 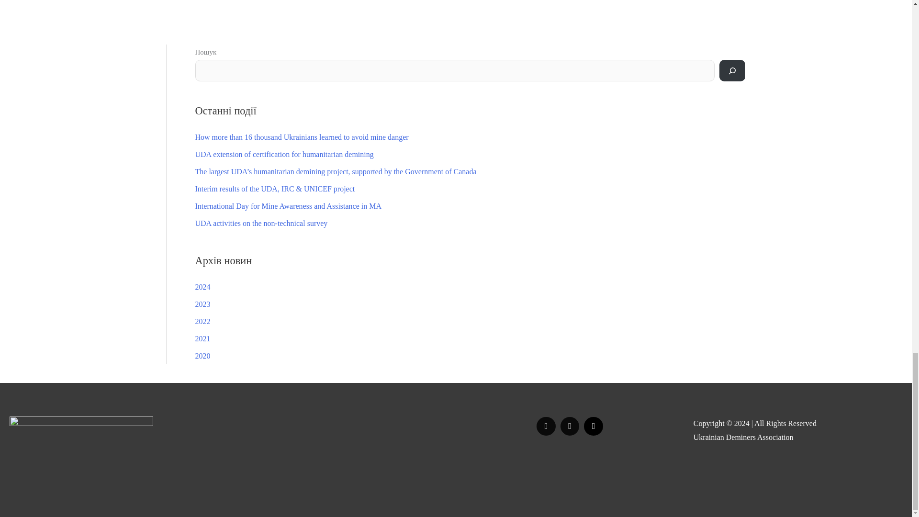 What do you see at coordinates (546, 426) in the screenshot?
I see `Facebook` at bounding box center [546, 426].